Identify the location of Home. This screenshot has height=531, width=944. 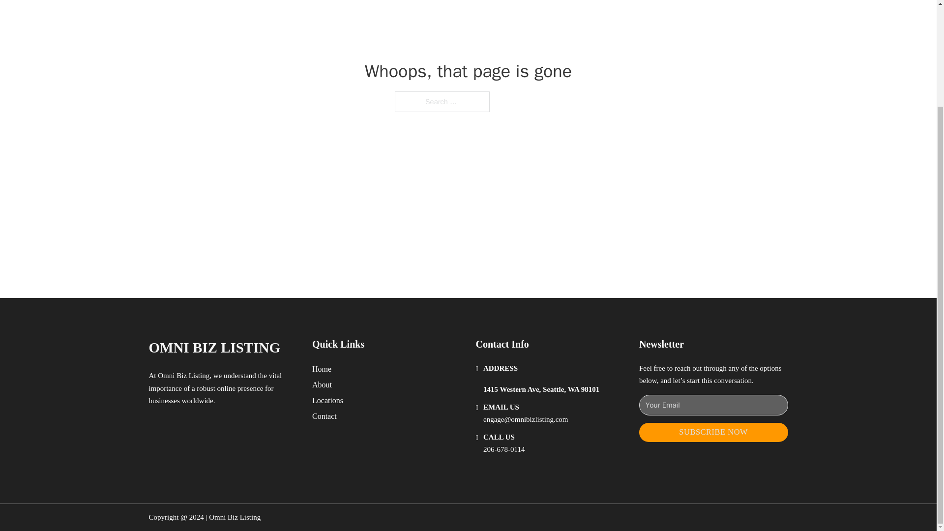
(322, 369).